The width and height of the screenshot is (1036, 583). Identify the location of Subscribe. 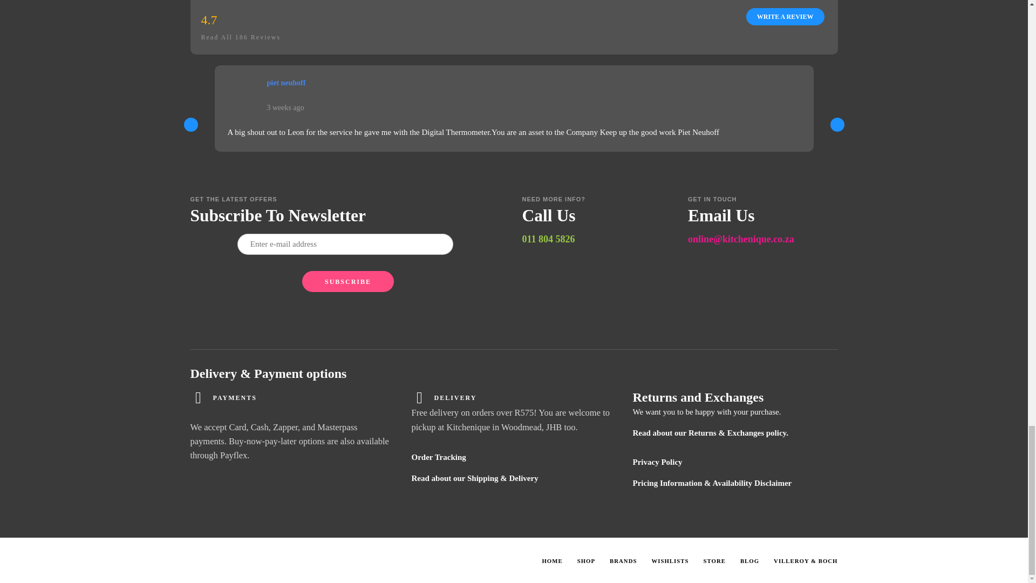
(347, 282).